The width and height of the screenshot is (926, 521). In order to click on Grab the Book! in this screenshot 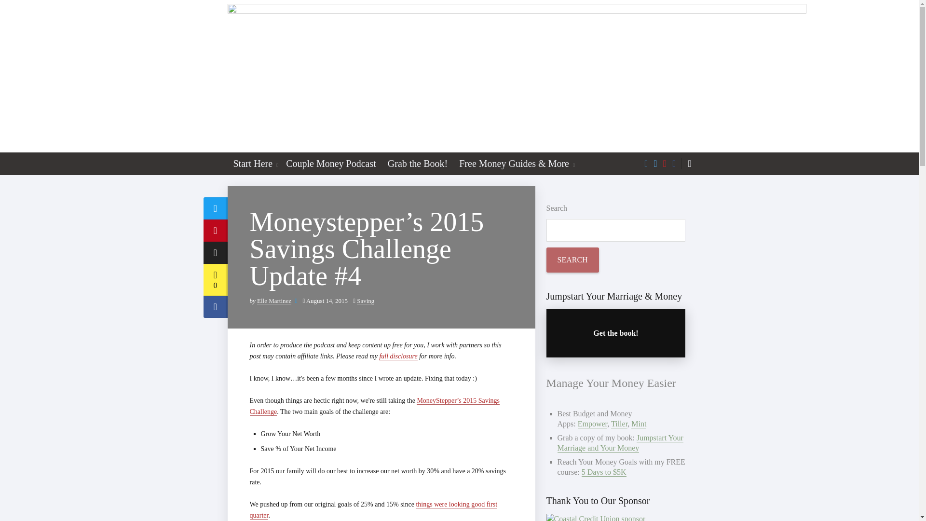, I will do `click(418, 164)`.